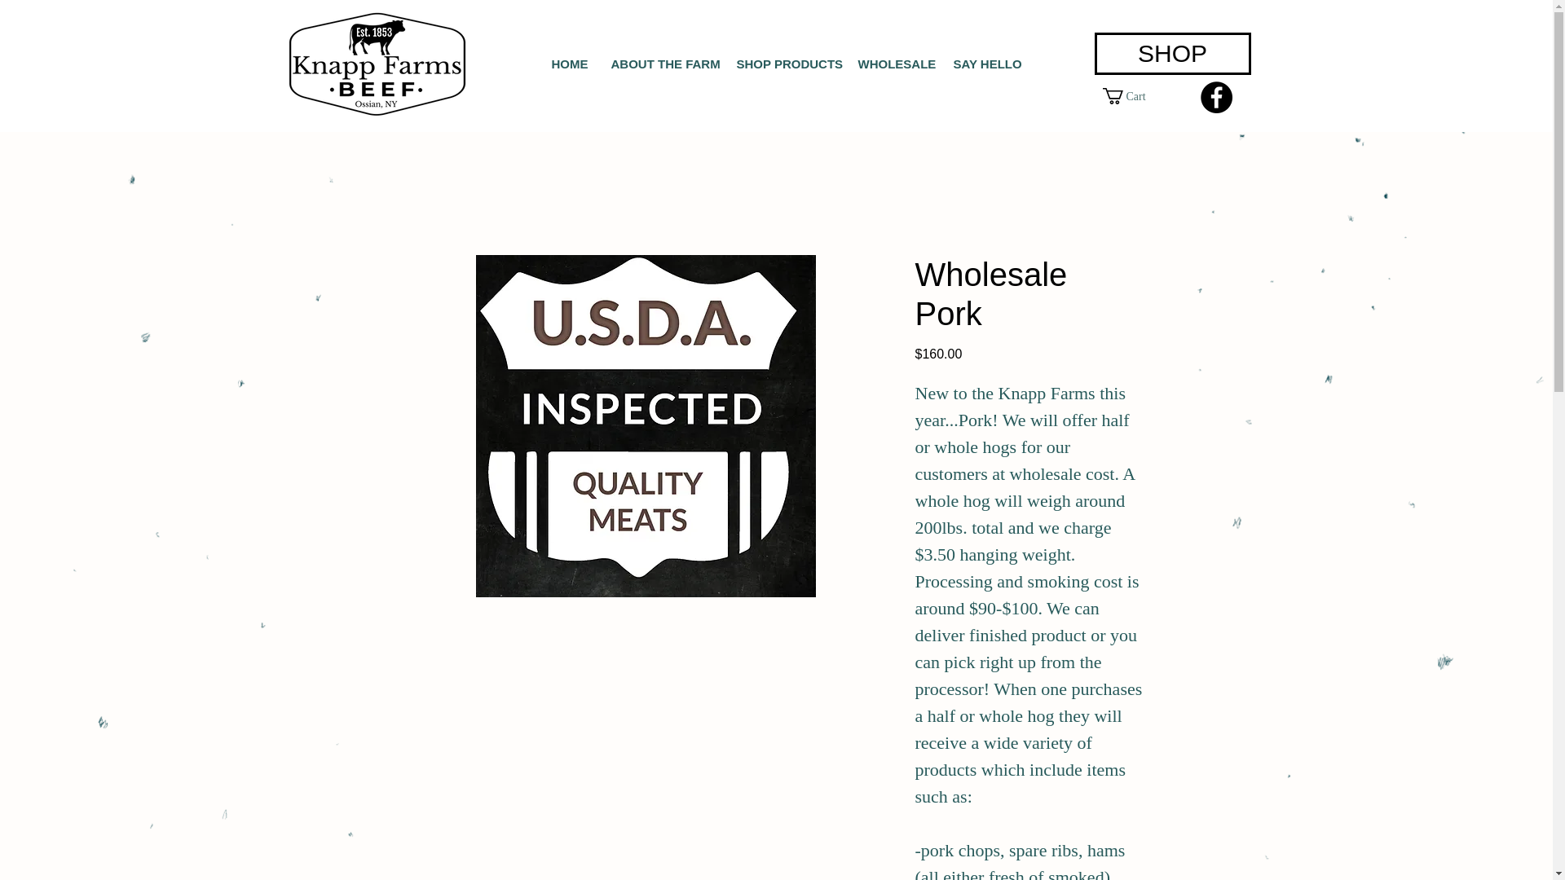  What do you see at coordinates (1172, 53) in the screenshot?
I see `SHOP` at bounding box center [1172, 53].